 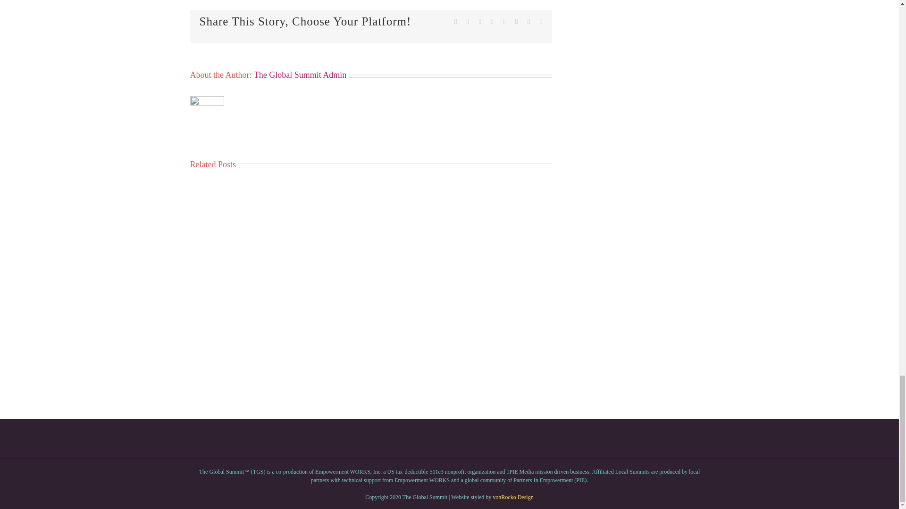 I want to click on Posts by The Global Summit Admin, so click(x=300, y=74).